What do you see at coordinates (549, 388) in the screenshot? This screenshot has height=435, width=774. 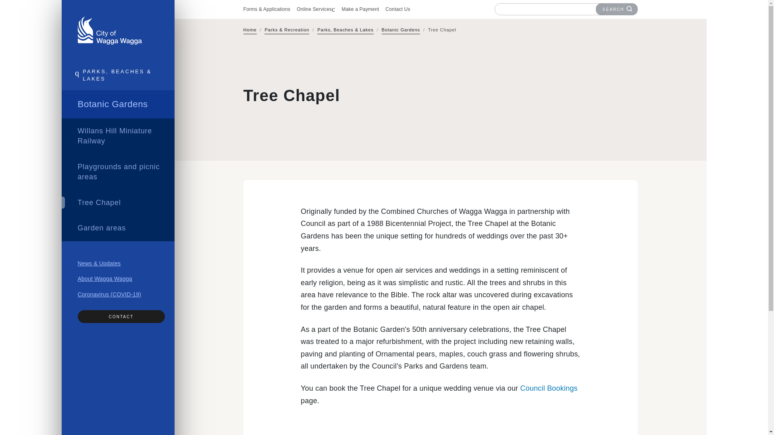 I see `Council Bookings` at bounding box center [549, 388].